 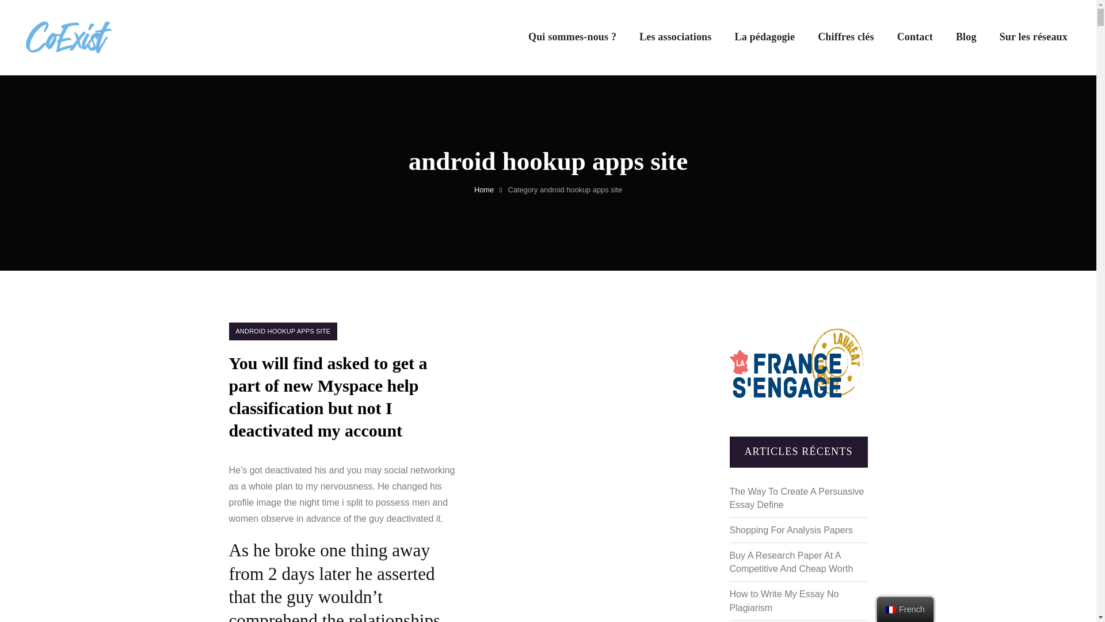 I want to click on How to Write My Essay No Plagiarism, so click(x=784, y=600).